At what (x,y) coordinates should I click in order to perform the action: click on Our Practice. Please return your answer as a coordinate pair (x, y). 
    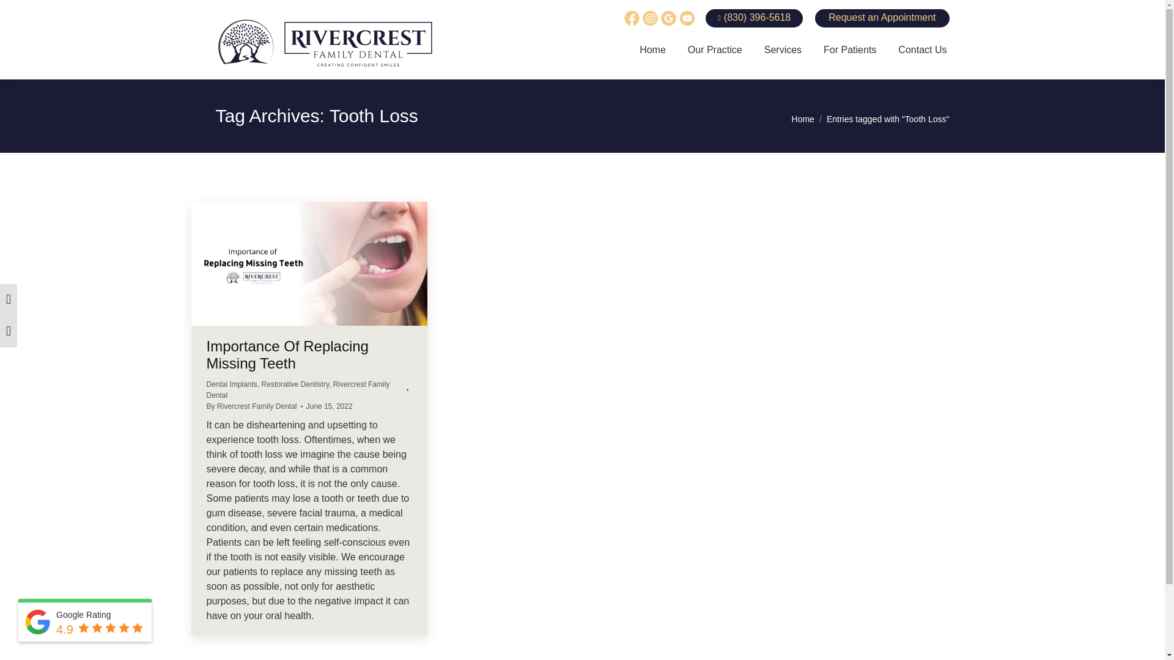
    Looking at the image, I should click on (715, 50).